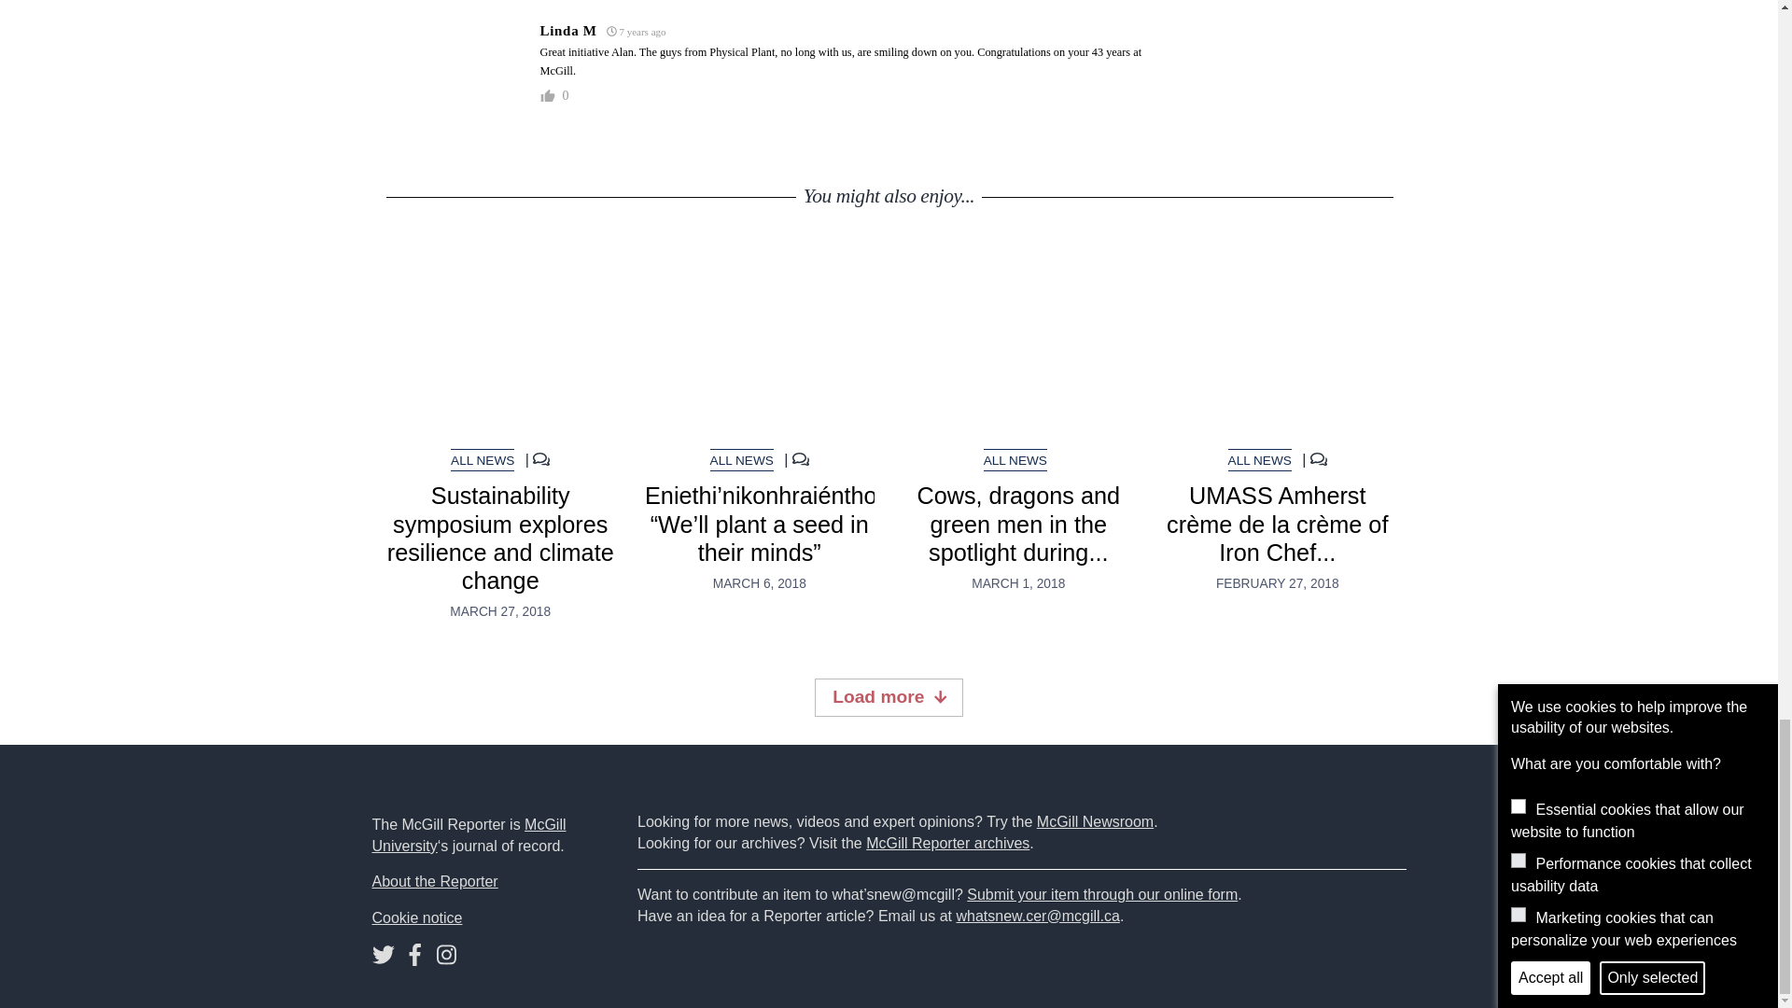 The width and height of the screenshot is (1792, 1008). I want to click on Load more, so click(889, 696).